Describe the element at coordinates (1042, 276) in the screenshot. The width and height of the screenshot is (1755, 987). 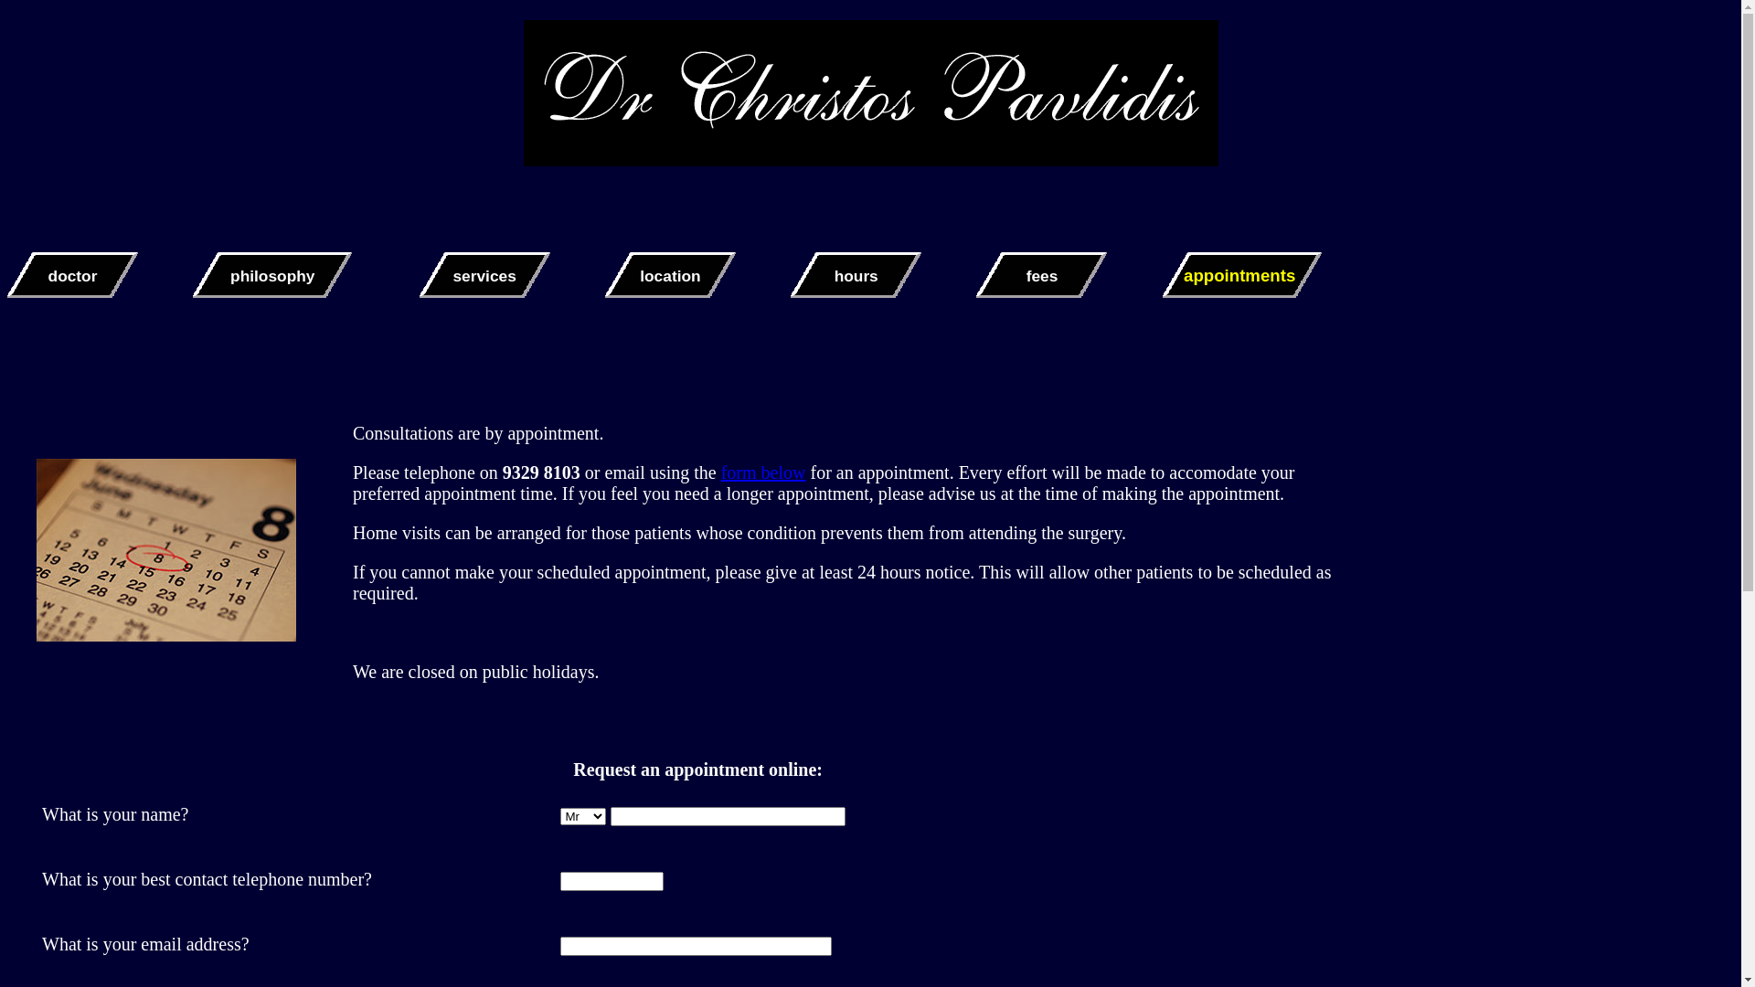
I see `fees` at that location.